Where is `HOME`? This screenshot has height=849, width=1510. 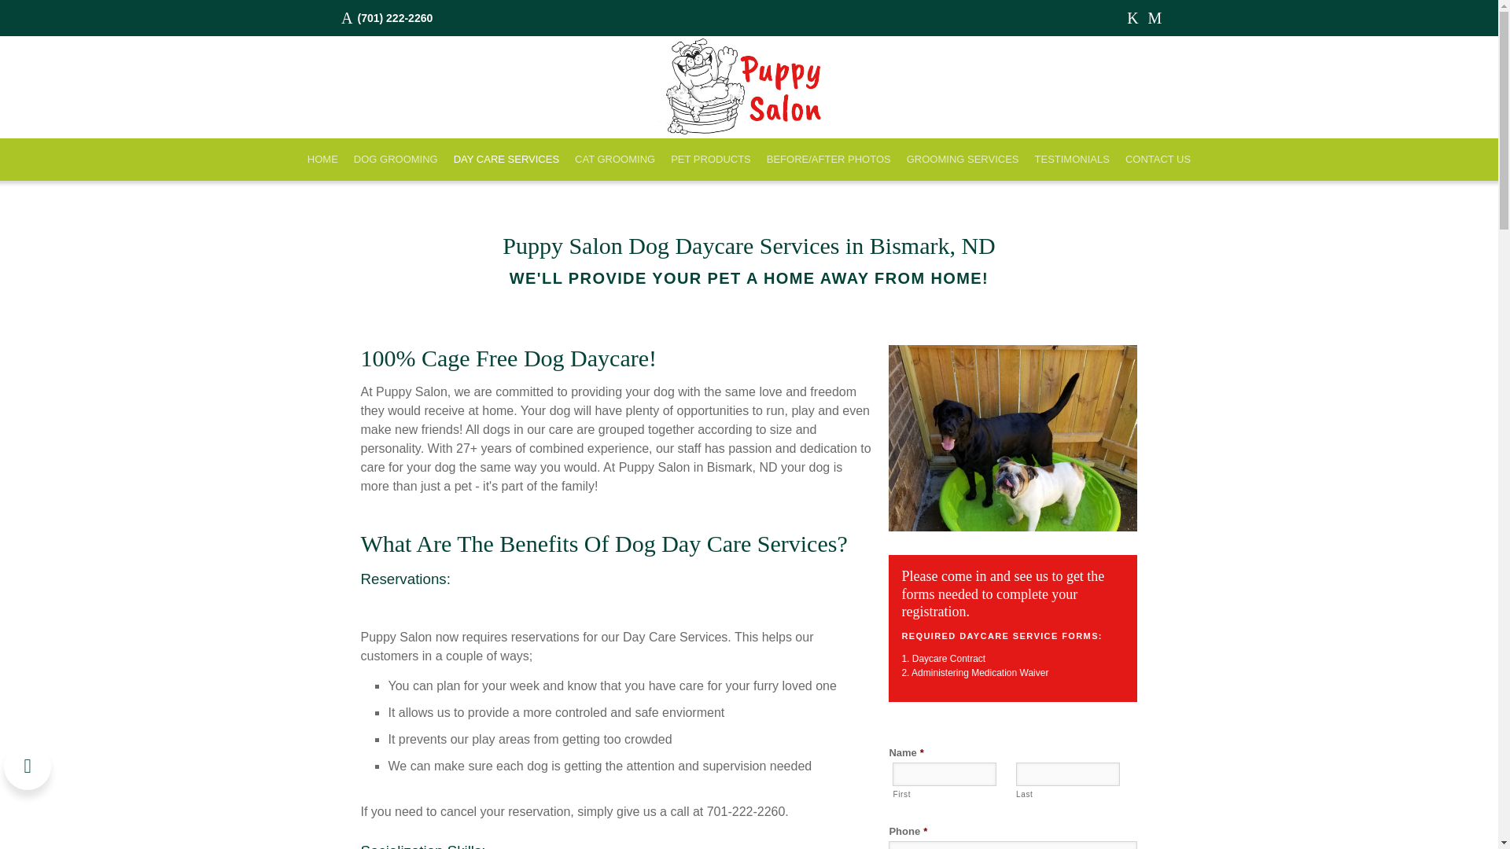
HOME is located at coordinates (322, 159).